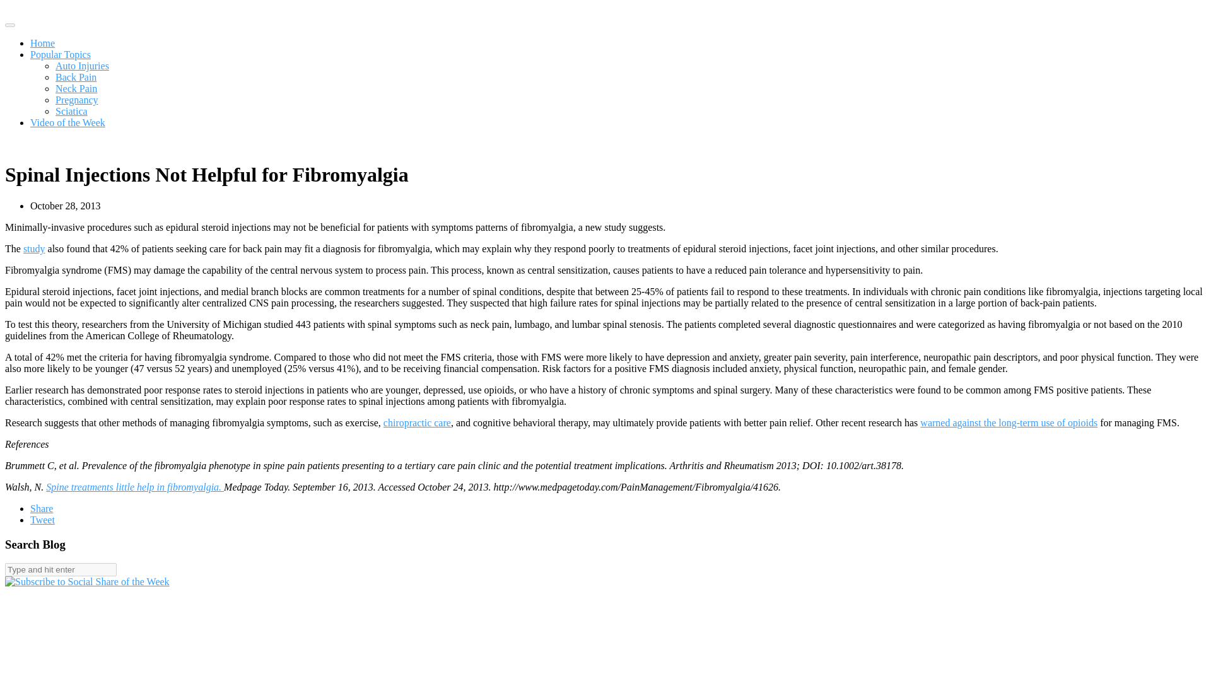  Describe the element at coordinates (34, 248) in the screenshot. I see `study` at that location.